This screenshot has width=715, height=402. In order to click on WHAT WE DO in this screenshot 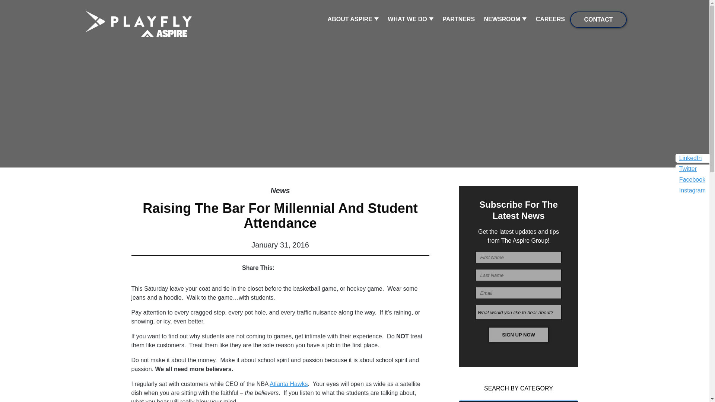, I will do `click(410, 19)`.